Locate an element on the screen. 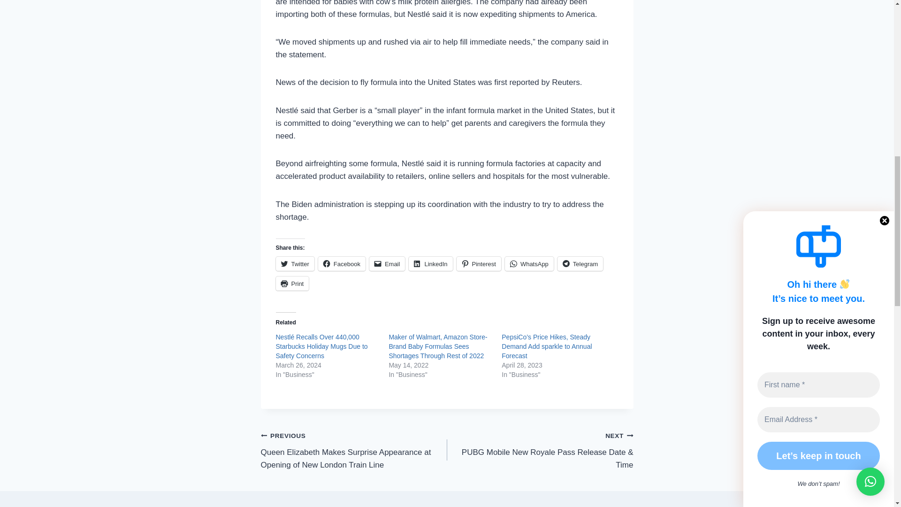  Click to share on Twitter is located at coordinates (295, 263).